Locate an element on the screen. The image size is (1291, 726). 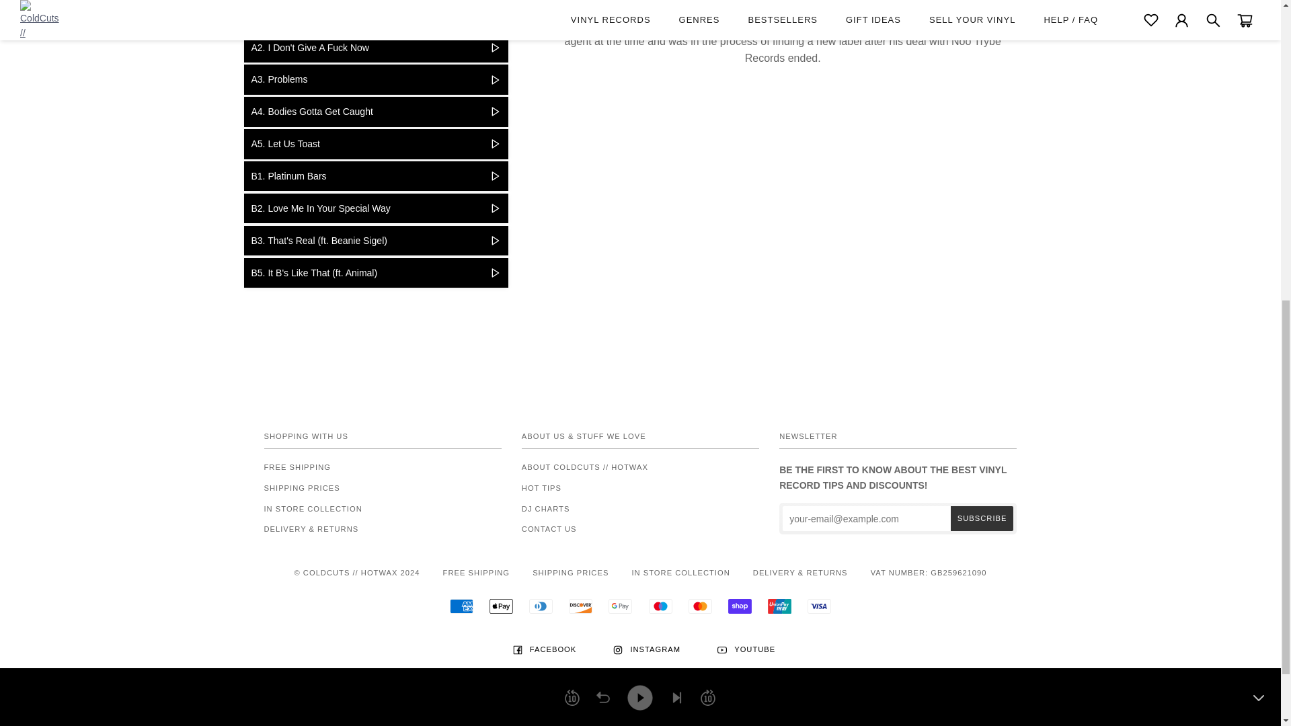
Subscribe is located at coordinates (982, 518).